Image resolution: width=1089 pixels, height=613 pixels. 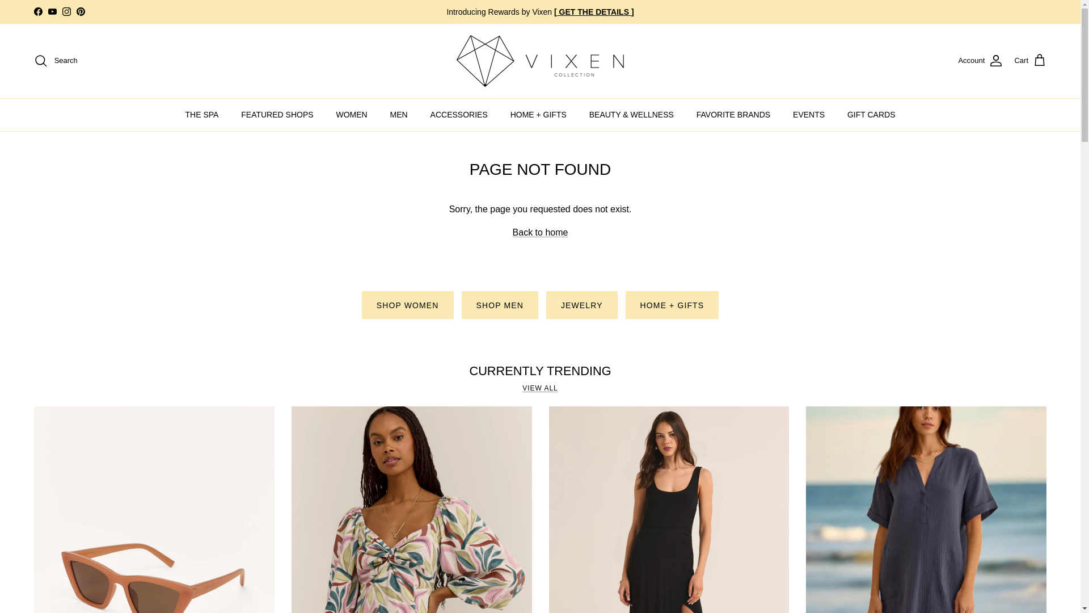 I want to click on Facebook, so click(x=37, y=11).